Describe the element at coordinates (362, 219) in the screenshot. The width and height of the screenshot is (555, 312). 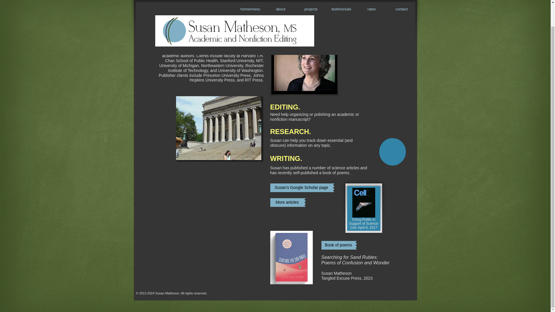
I see `Going Public i` at that location.